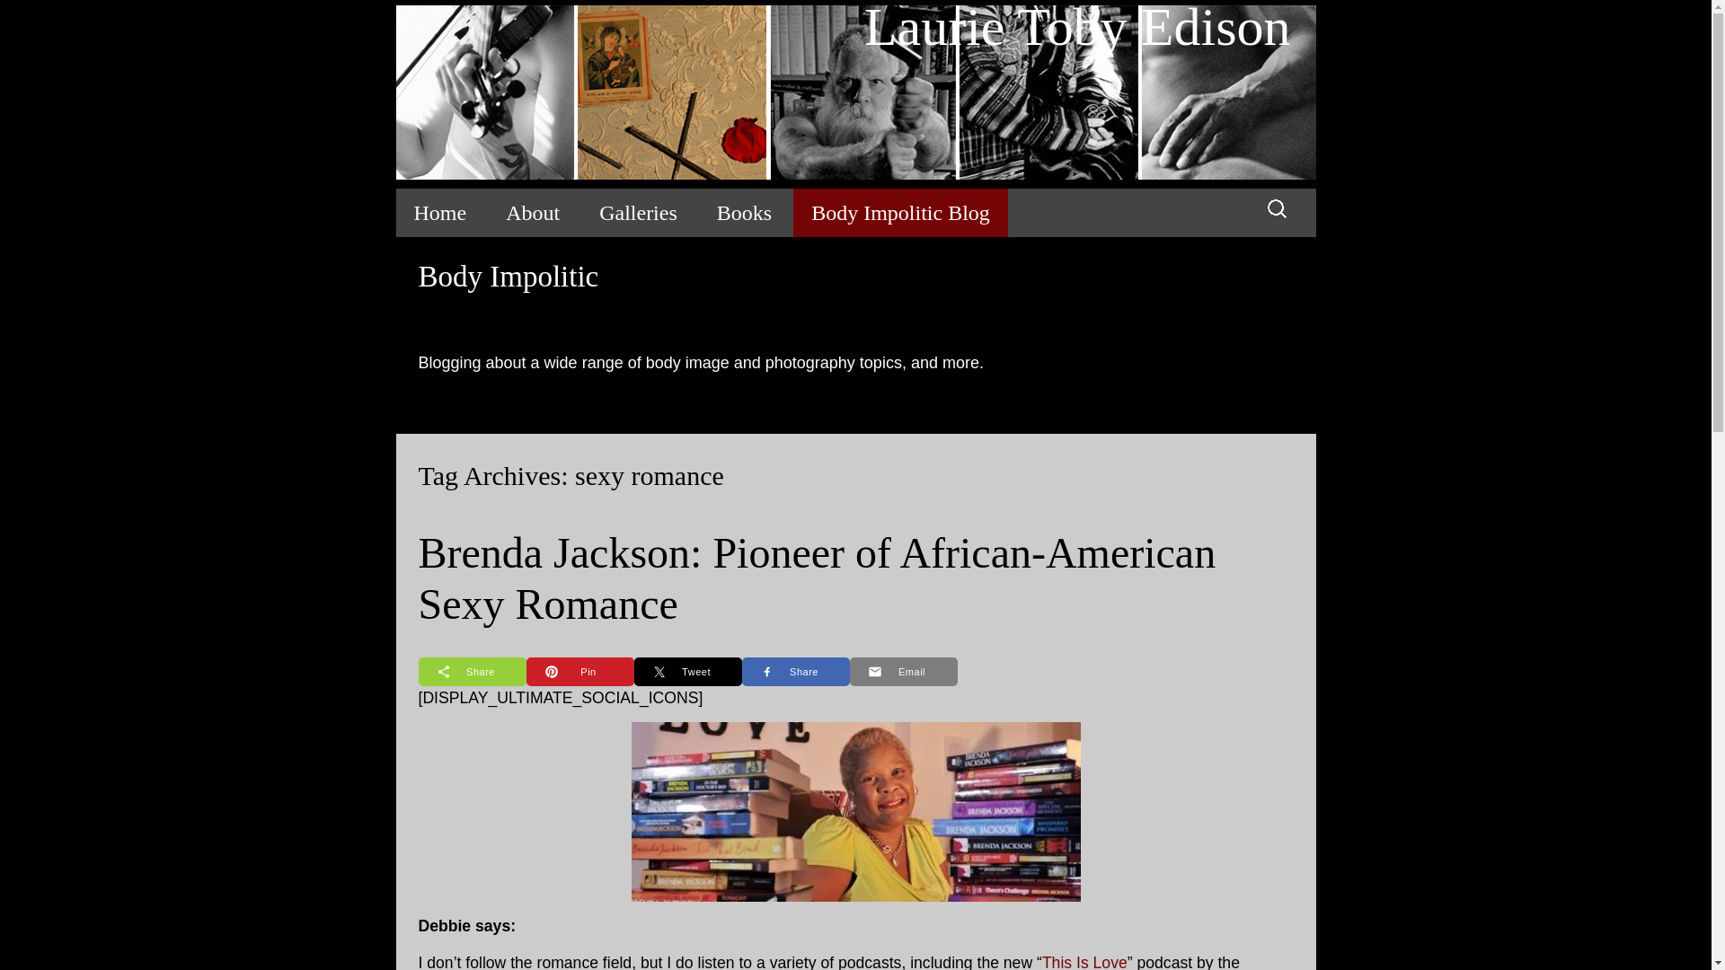 Image resolution: width=1725 pixels, height=970 pixels. I want to click on Home, so click(439, 212).